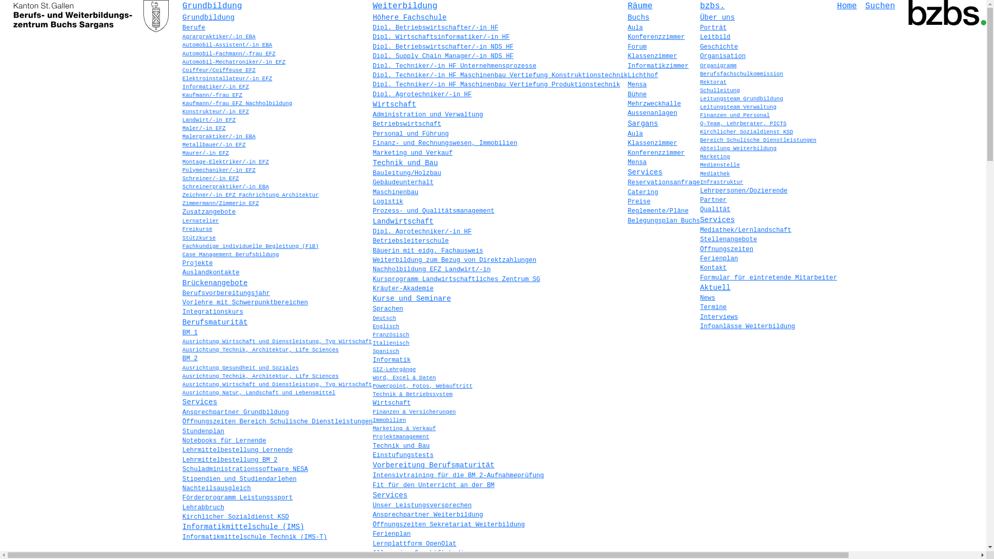 The image size is (994, 559). Describe the element at coordinates (215, 87) in the screenshot. I see `Informatiker/-in EFZ` at that location.